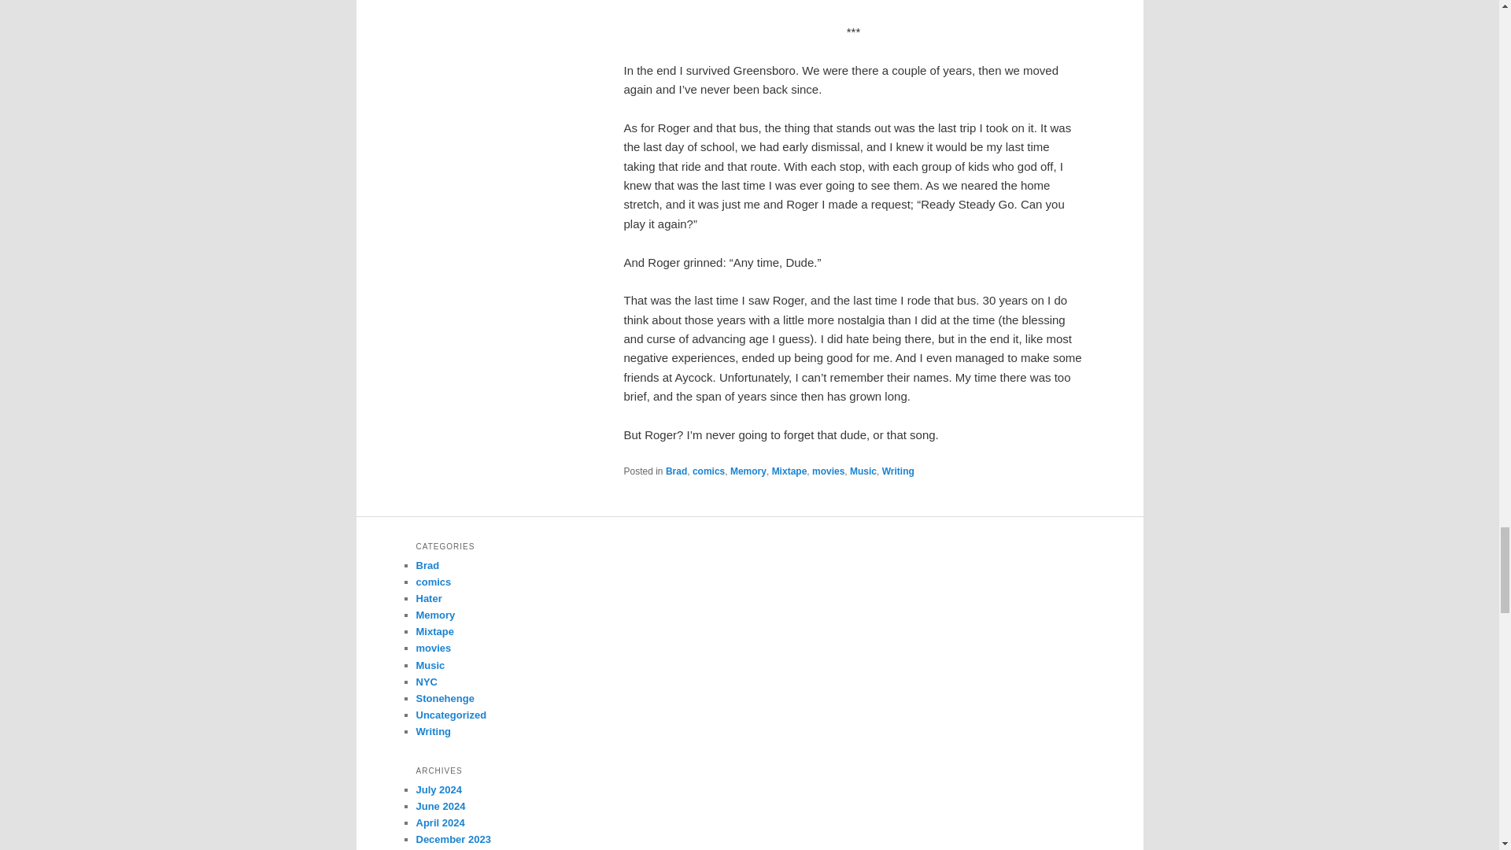  I want to click on Writing, so click(898, 471).